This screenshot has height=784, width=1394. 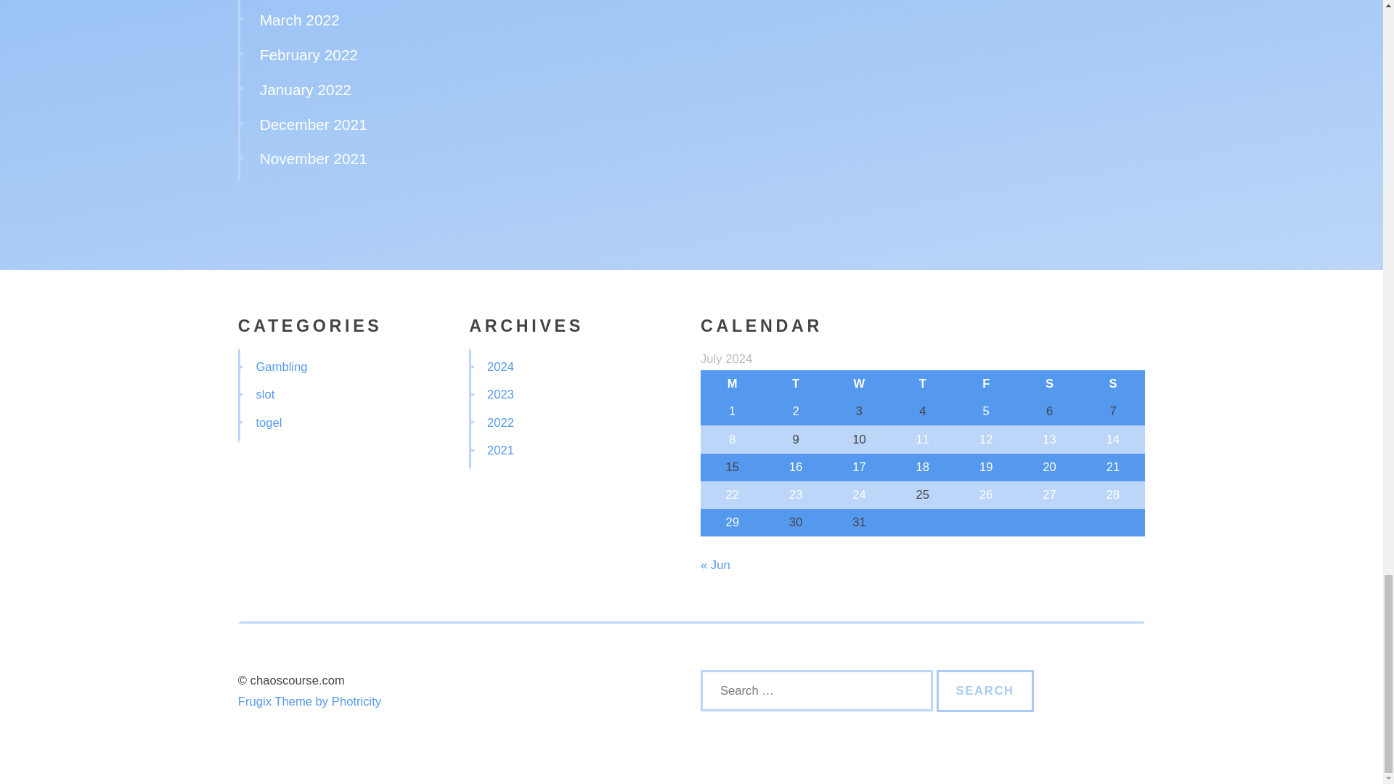 I want to click on Sunday, so click(x=1112, y=383).